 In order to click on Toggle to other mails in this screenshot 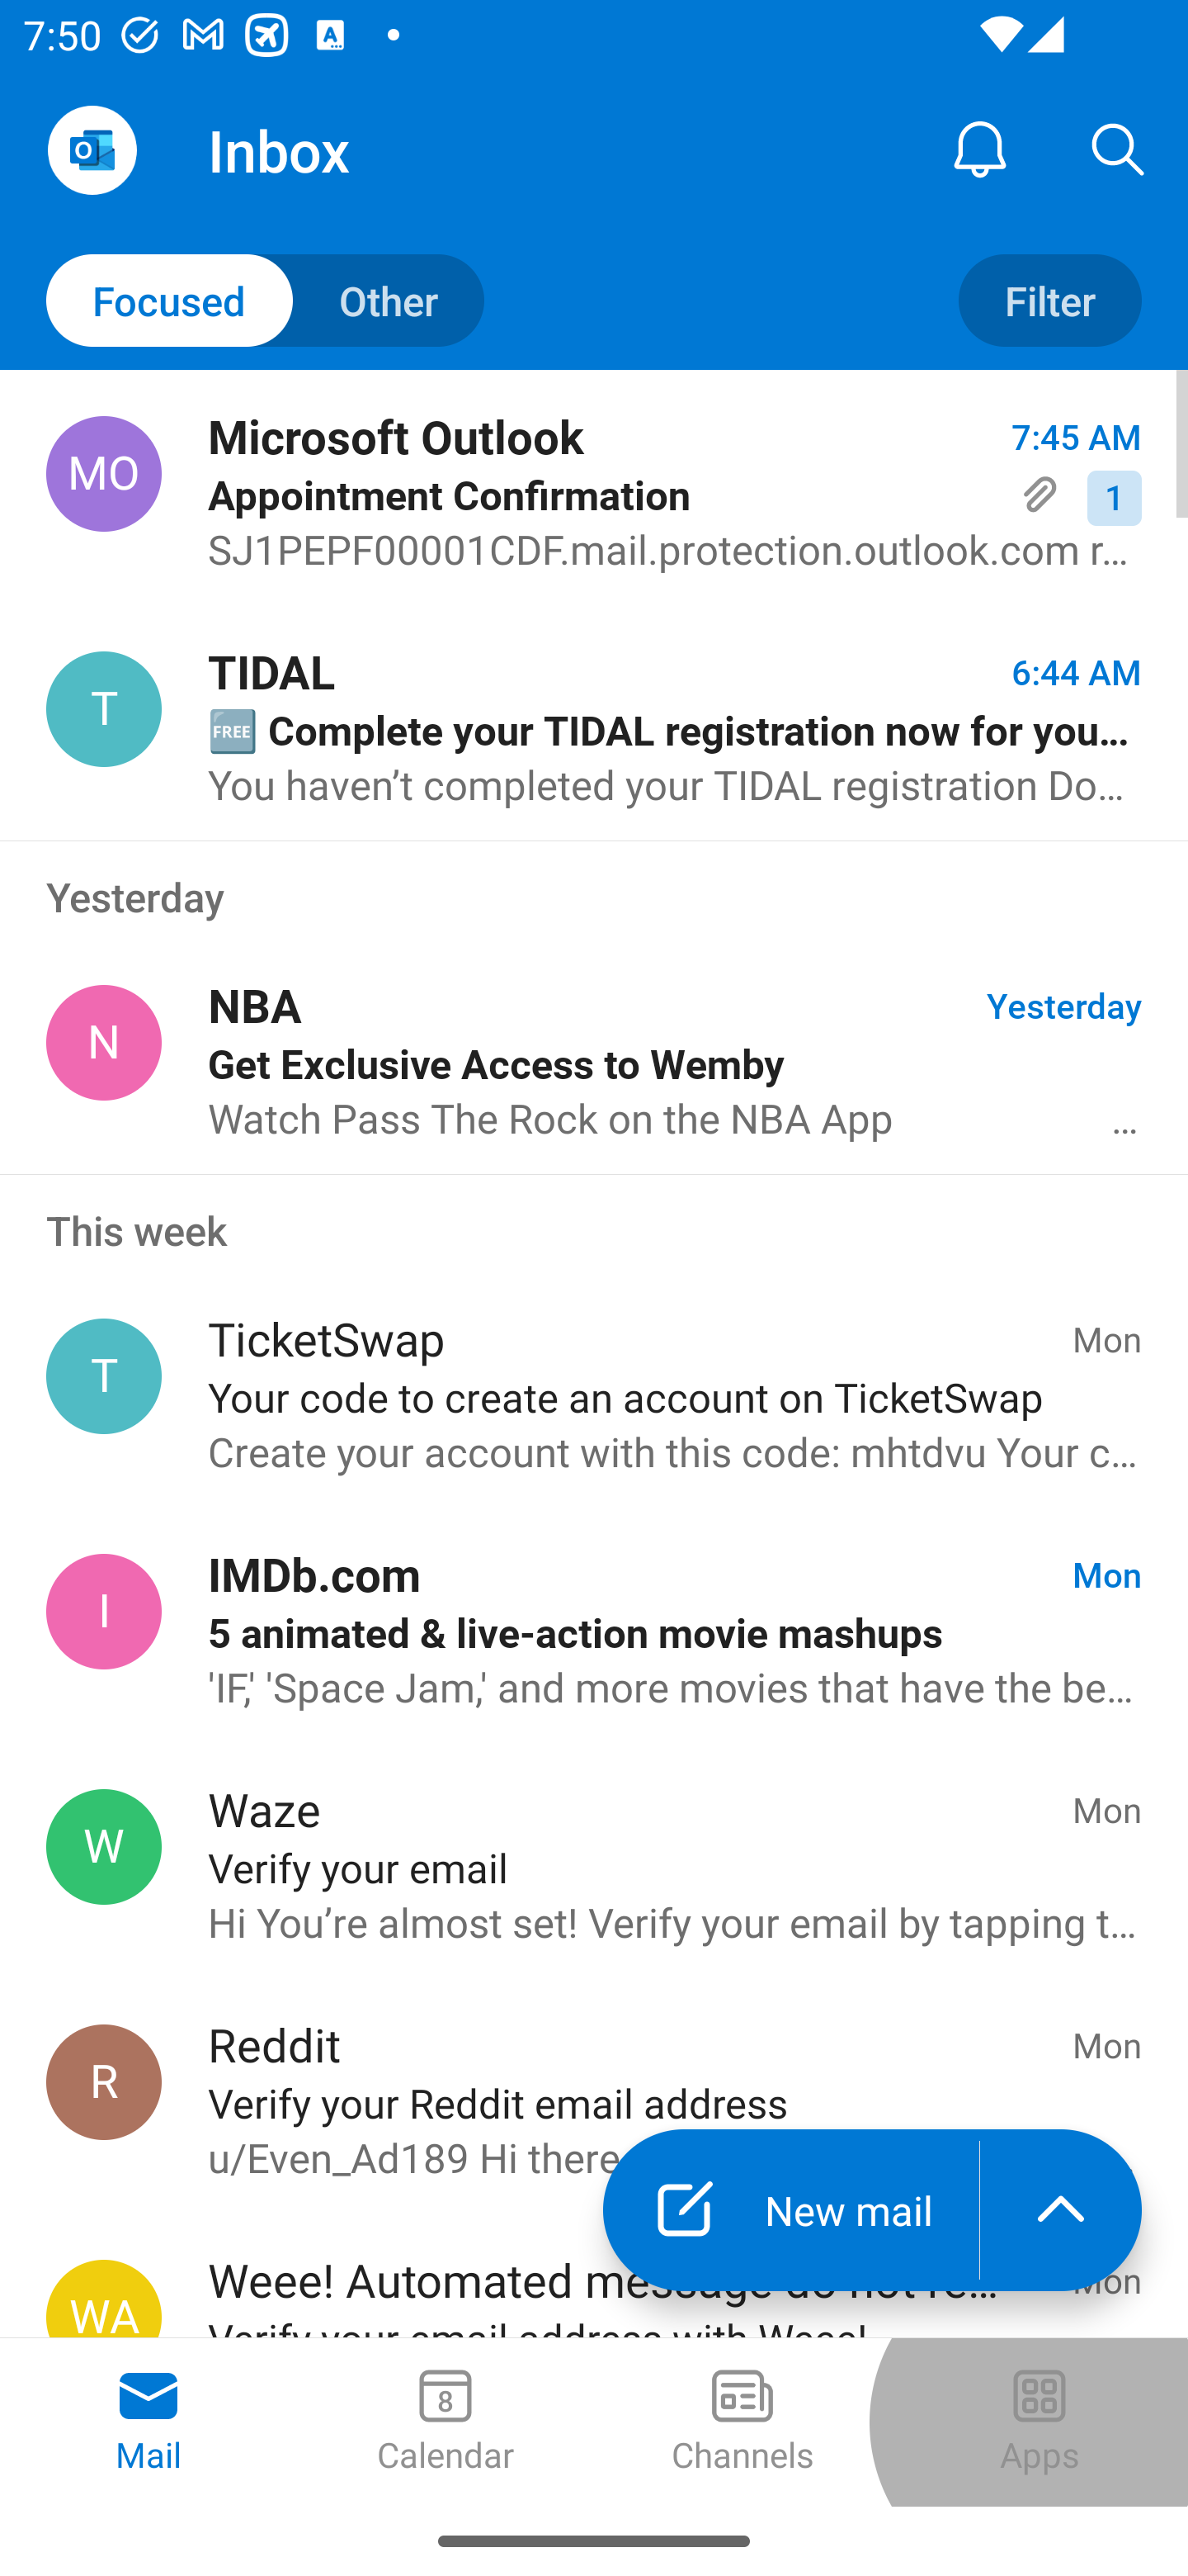, I will do `click(266, 301)`.